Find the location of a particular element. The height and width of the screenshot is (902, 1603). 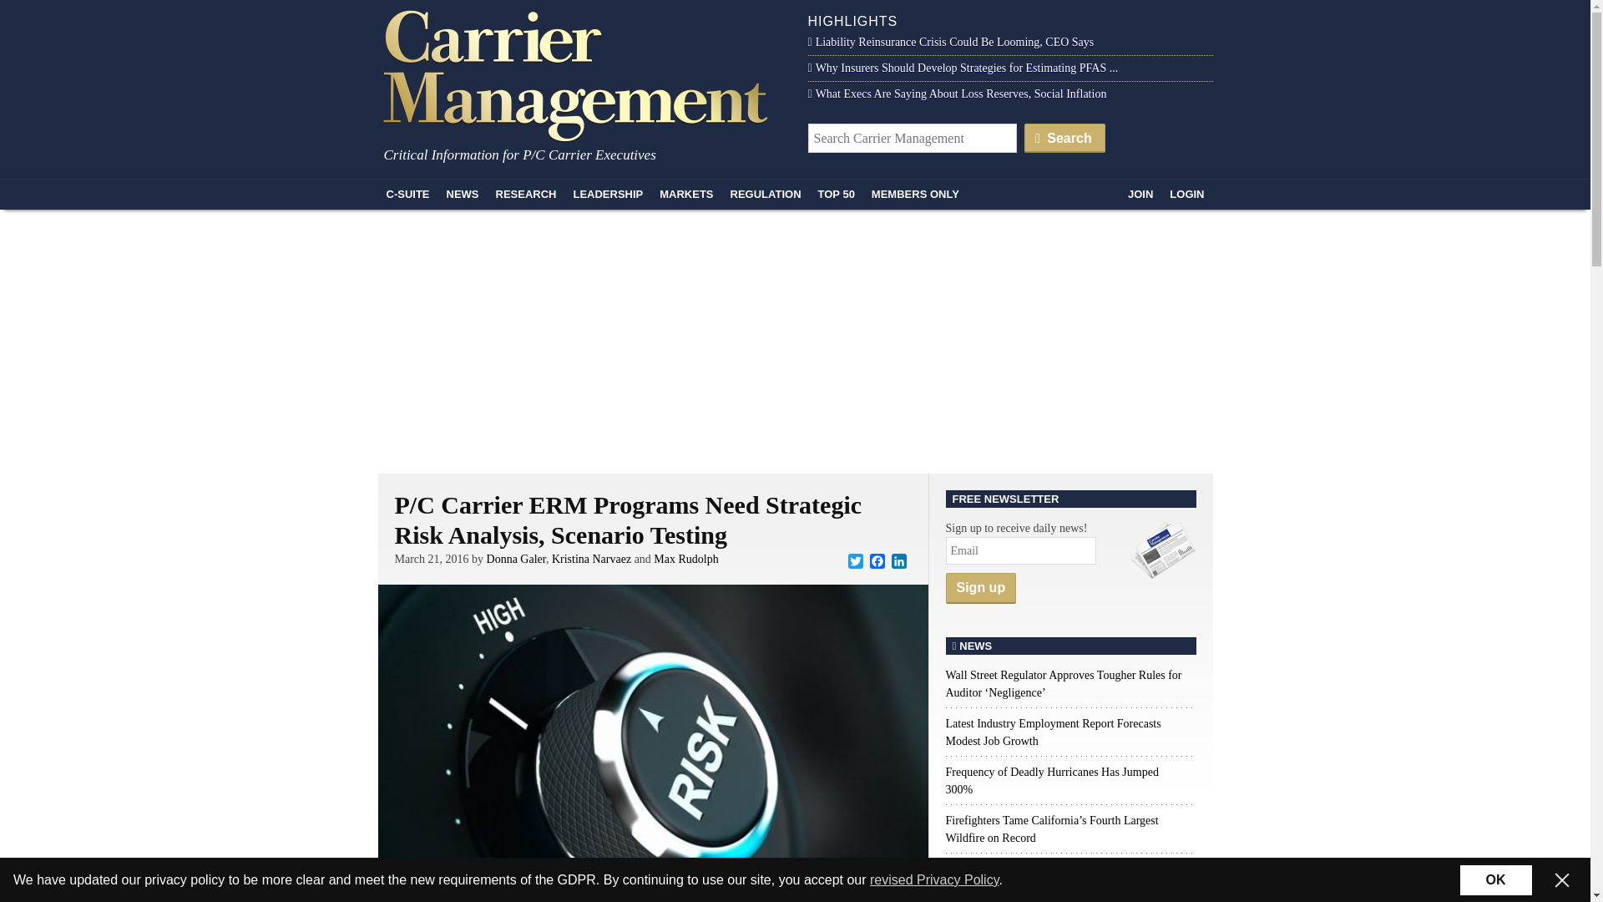

TOP 50 is located at coordinates (837, 194).